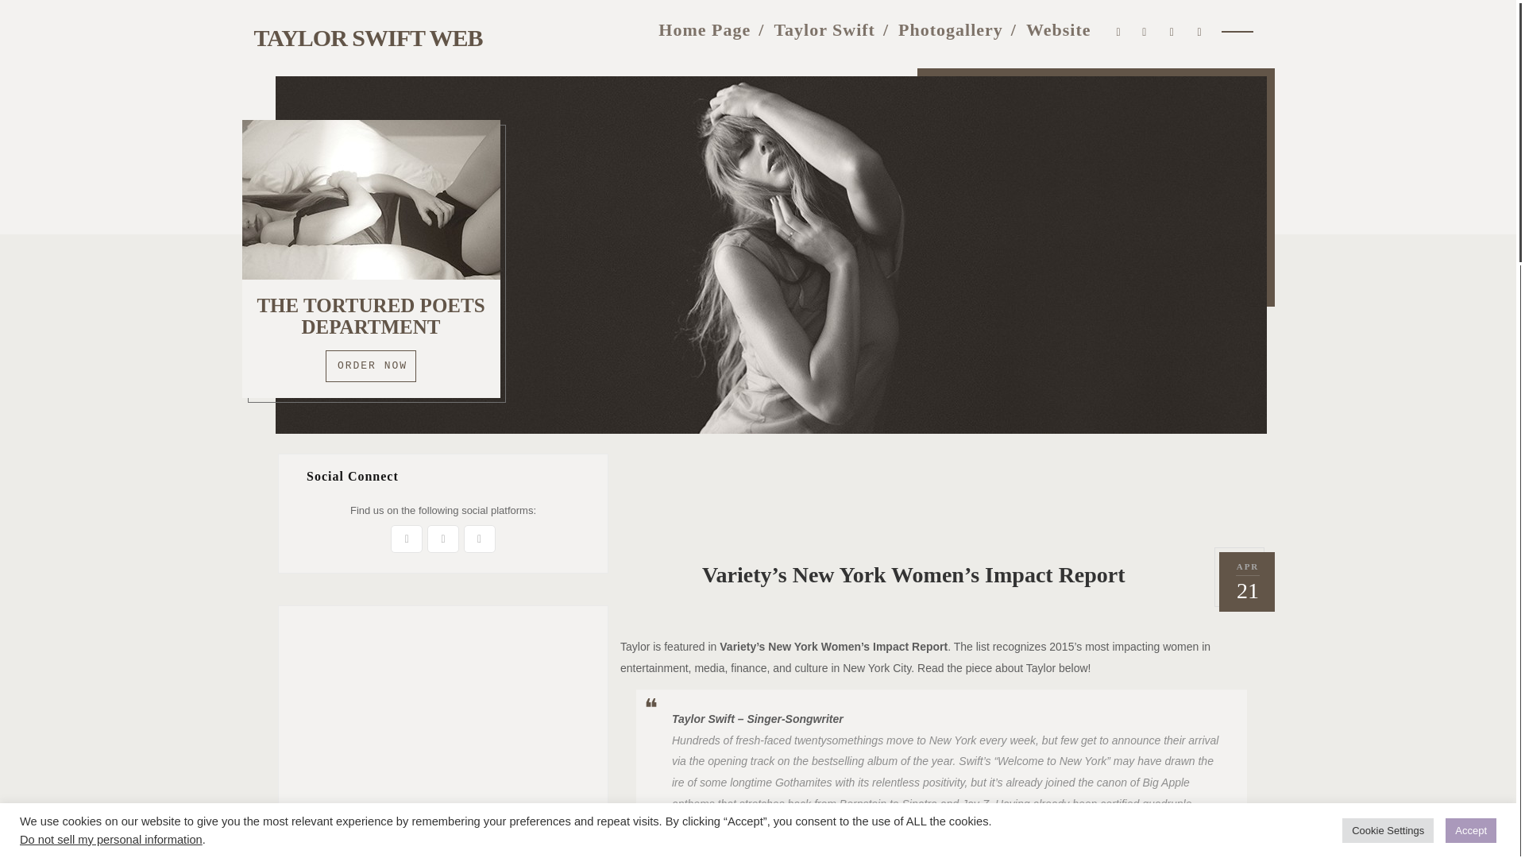  Describe the element at coordinates (442, 539) in the screenshot. I see `Instagram` at that location.